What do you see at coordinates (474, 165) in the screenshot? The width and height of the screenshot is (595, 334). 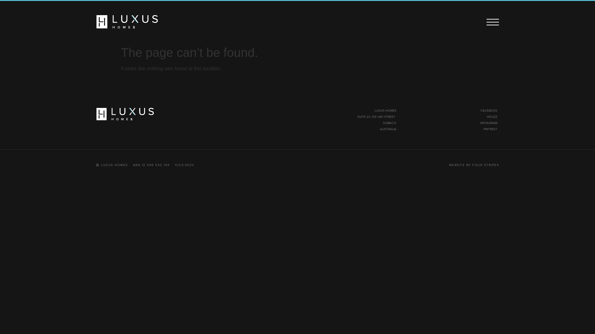 I see `WEBSITE BY FOUR STRIPES` at bounding box center [474, 165].